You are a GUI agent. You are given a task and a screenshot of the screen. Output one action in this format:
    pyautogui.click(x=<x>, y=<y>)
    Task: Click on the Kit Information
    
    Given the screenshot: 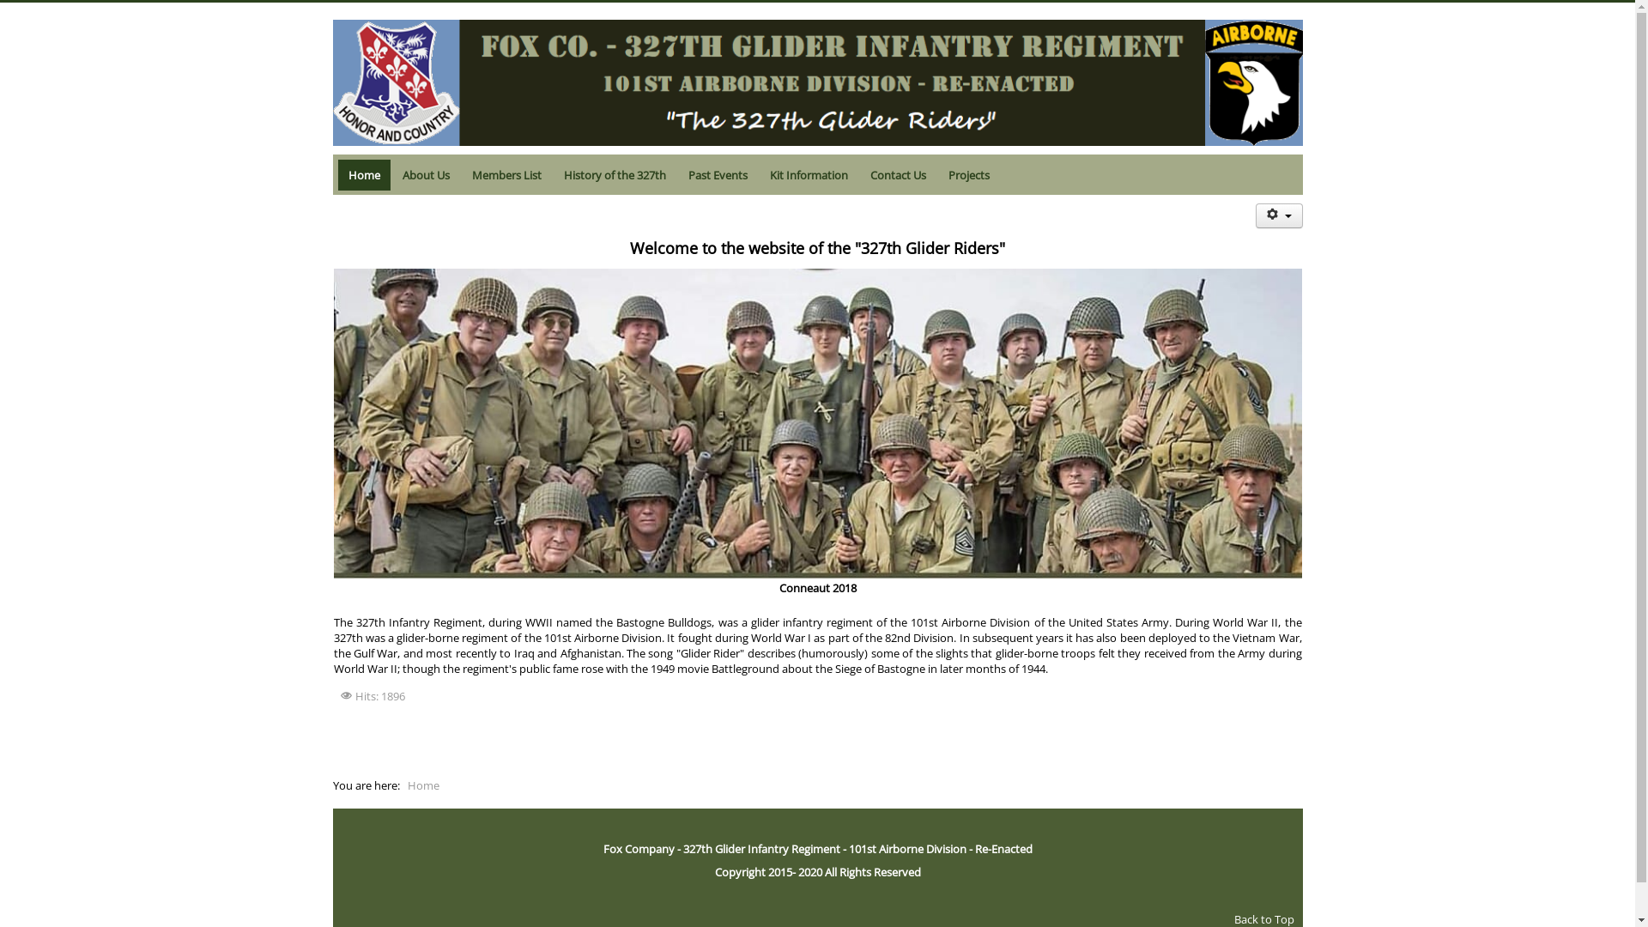 What is the action you would take?
    pyautogui.click(x=808, y=175)
    